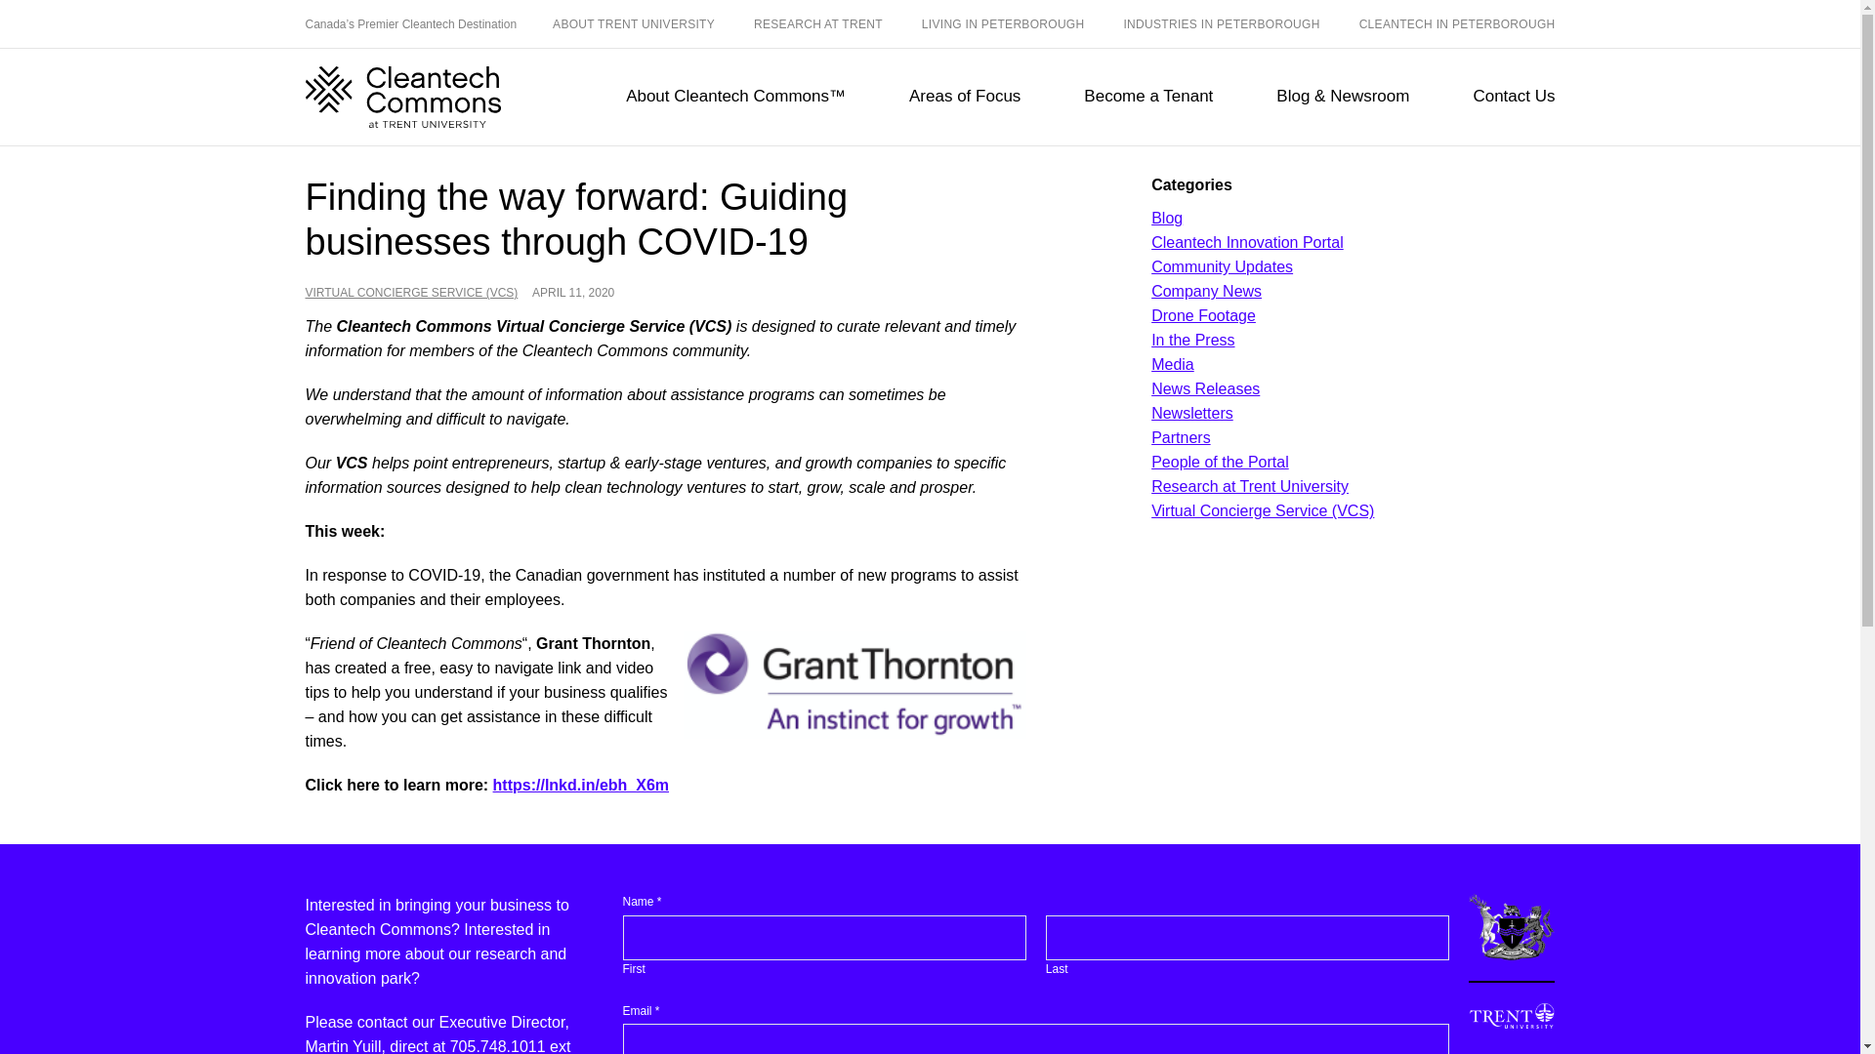 This screenshot has height=1054, width=1875. What do you see at coordinates (1249, 486) in the screenshot?
I see `Research at Trent University` at bounding box center [1249, 486].